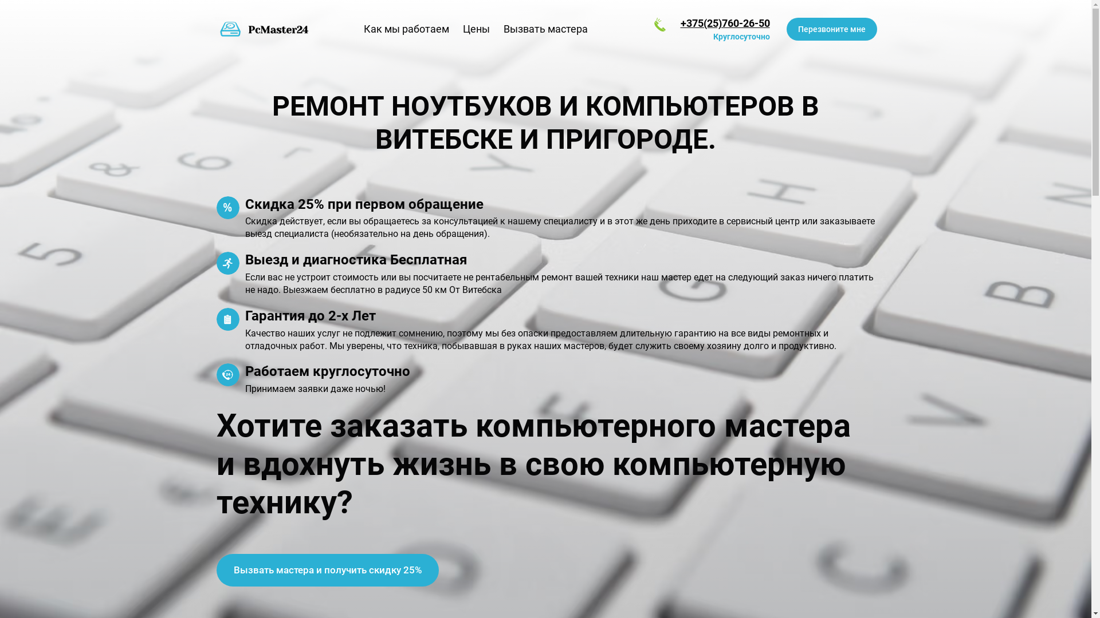 Image resolution: width=1100 pixels, height=618 pixels. Describe the element at coordinates (725, 23) in the screenshot. I see `+375(25)760-26-50` at that location.